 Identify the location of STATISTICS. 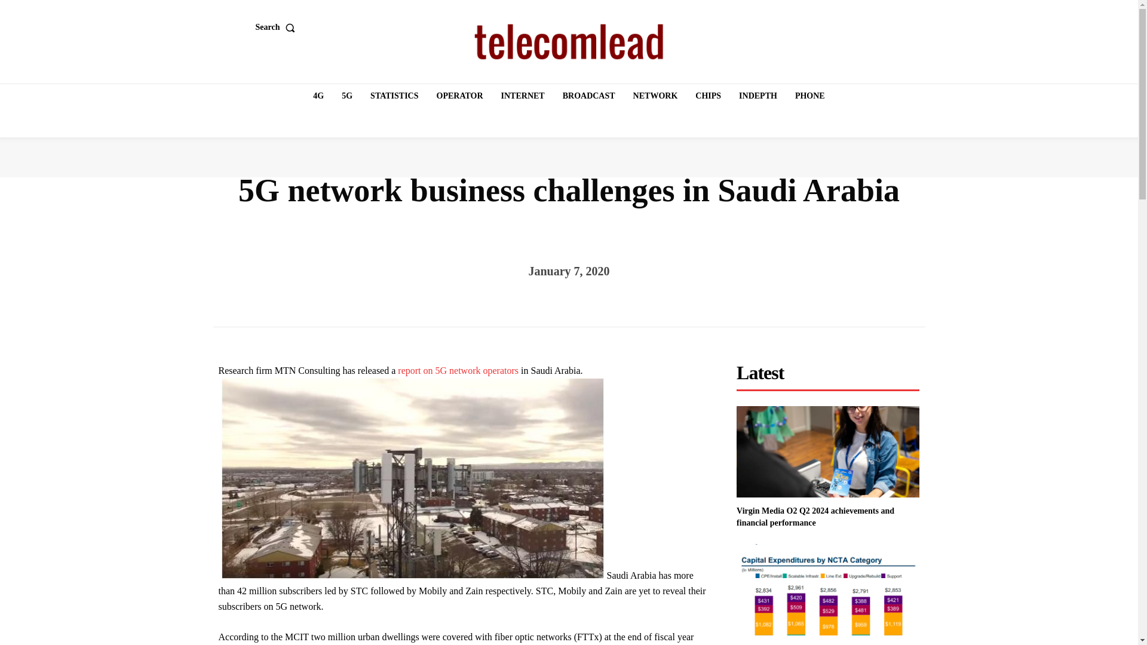
(394, 96).